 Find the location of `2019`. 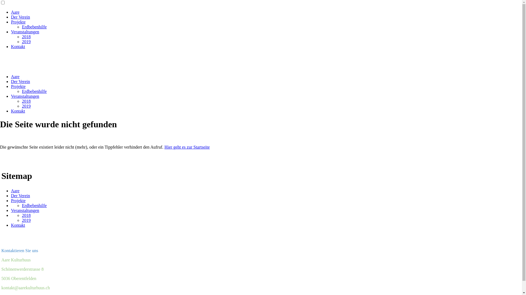

2019 is located at coordinates (26, 106).